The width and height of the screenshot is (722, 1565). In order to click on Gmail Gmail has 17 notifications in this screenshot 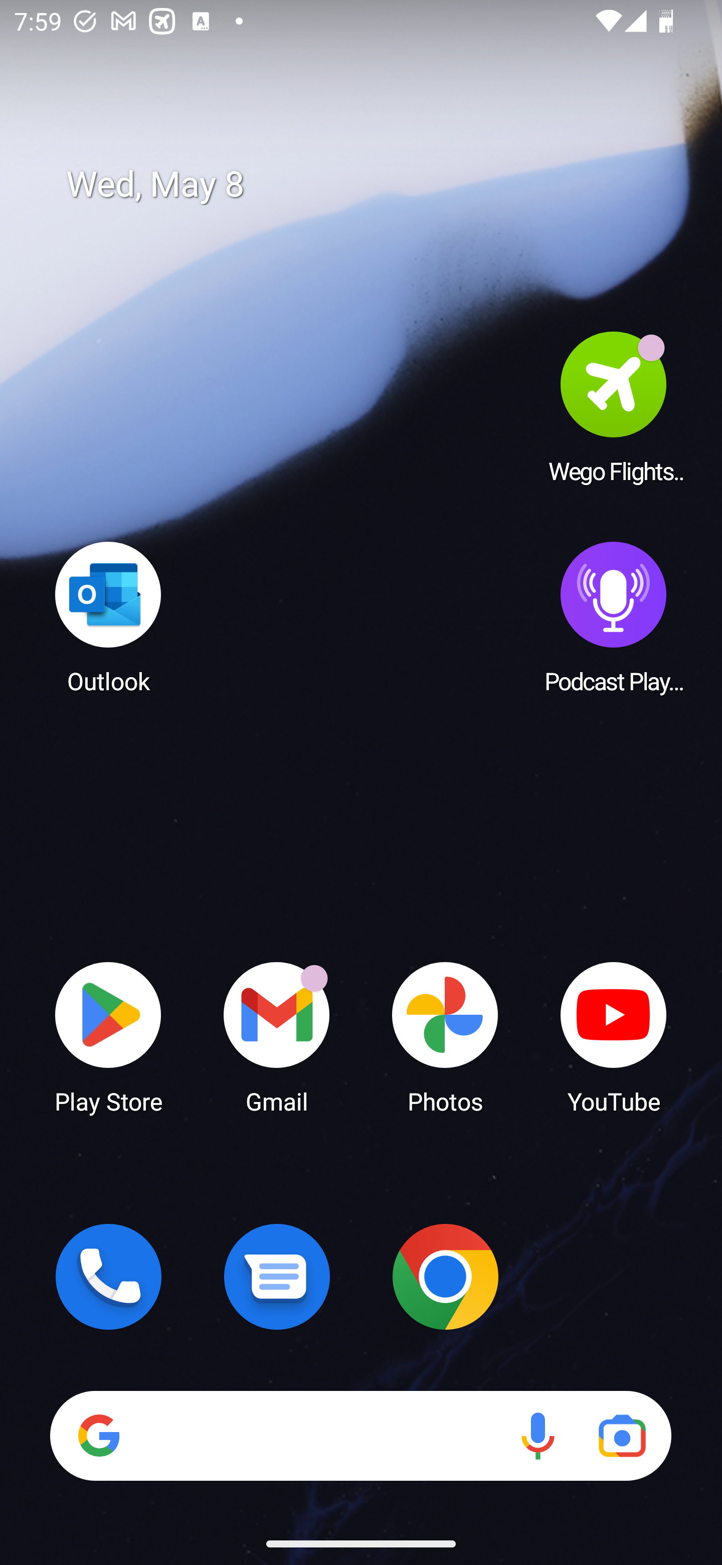, I will do `click(277, 1036)`.